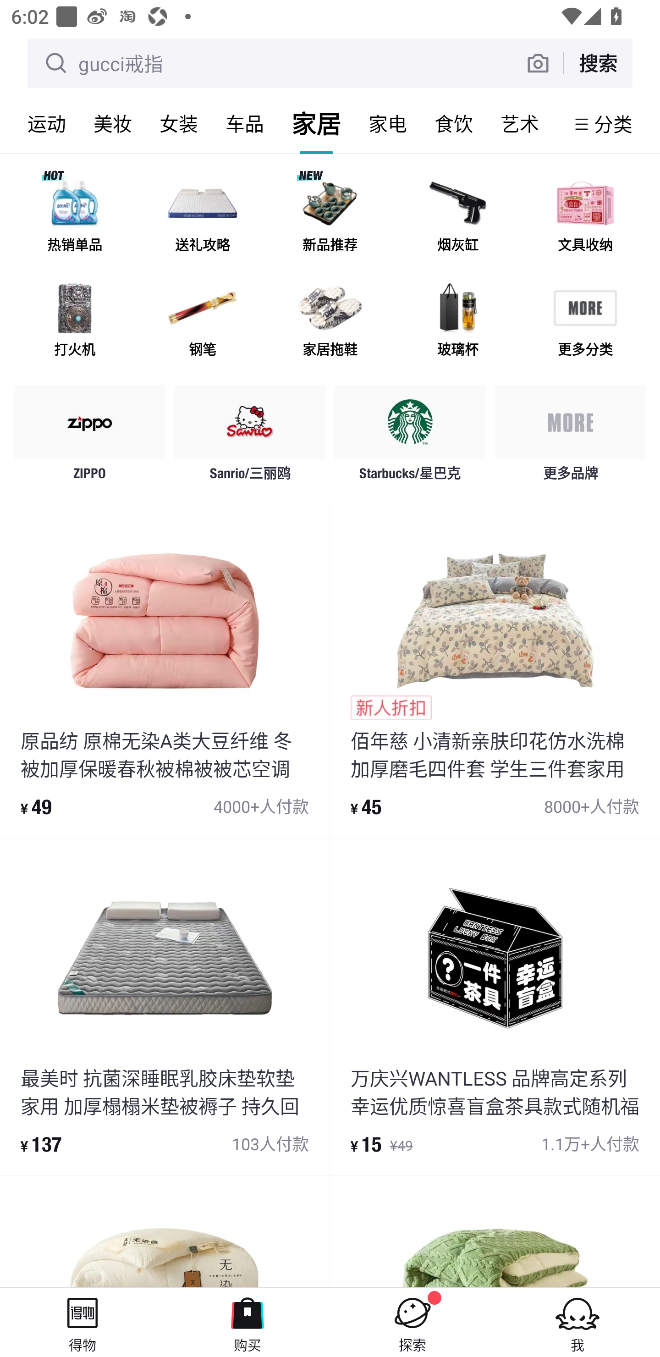  I want to click on 食饮, so click(454, 124).